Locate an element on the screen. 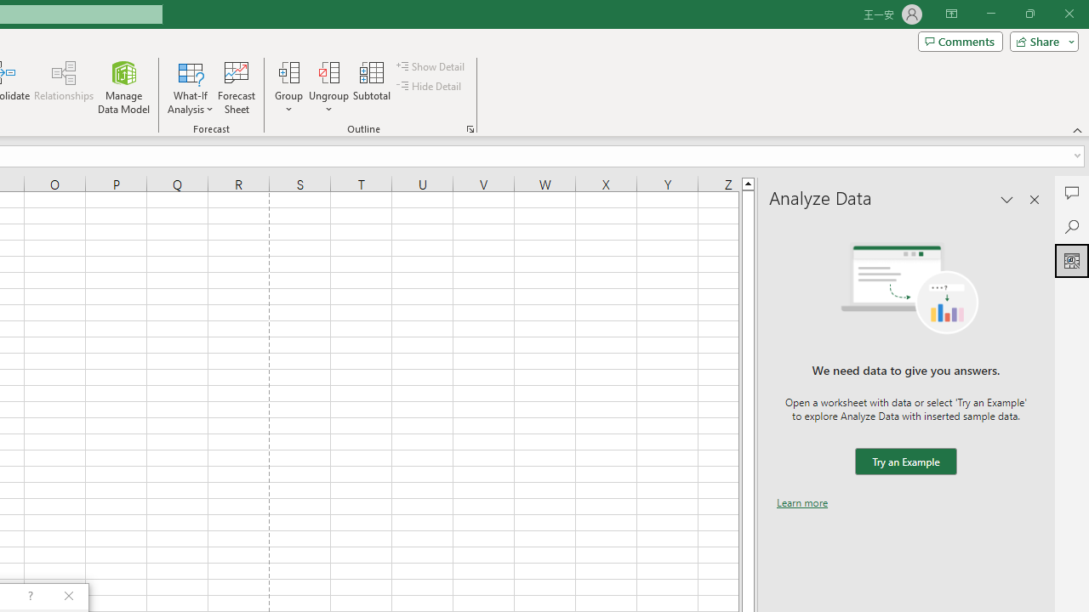 The width and height of the screenshot is (1089, 612). Share is located at coordinates (1041, 41).